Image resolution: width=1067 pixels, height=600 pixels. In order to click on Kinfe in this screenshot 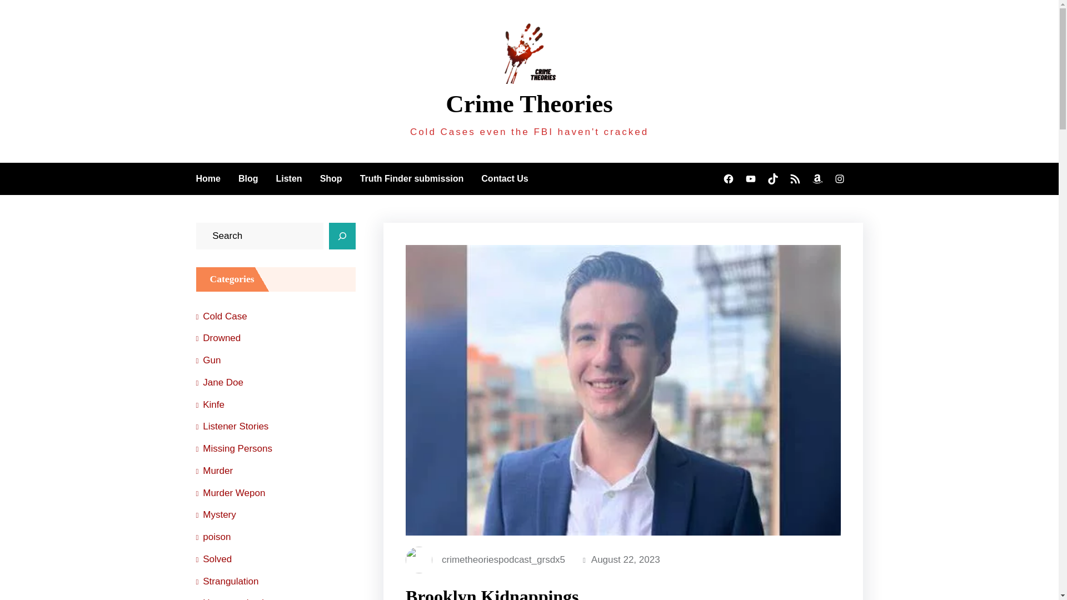, I will do `click(210, 404)`.